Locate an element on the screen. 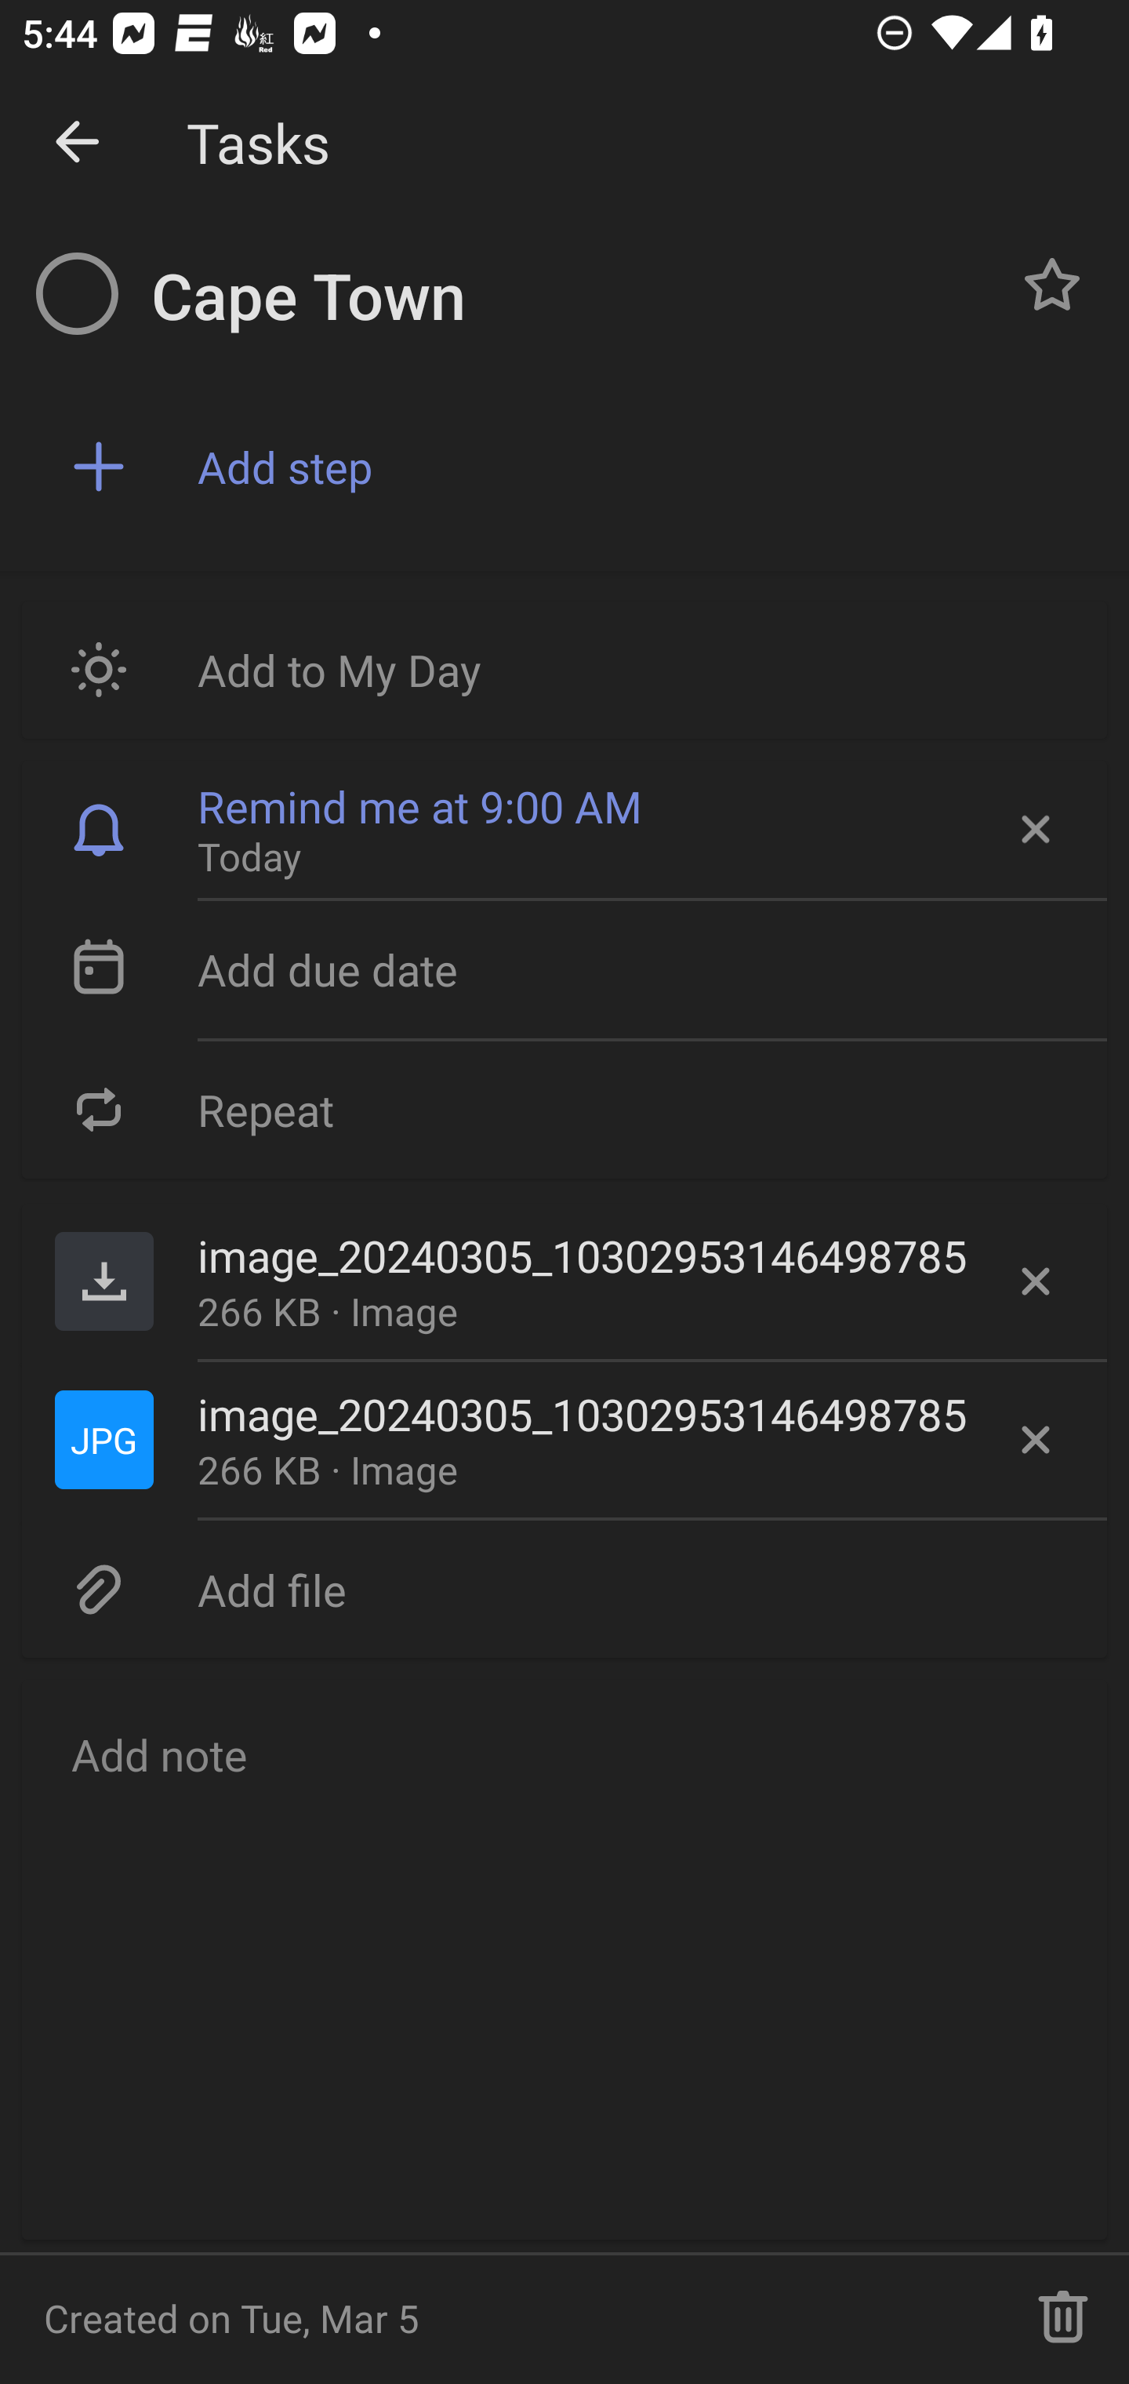 The width and height of the screenshot is (1129, 2384). Add note, Button Email Renderer Add note is located at coordinates (564, 1959).